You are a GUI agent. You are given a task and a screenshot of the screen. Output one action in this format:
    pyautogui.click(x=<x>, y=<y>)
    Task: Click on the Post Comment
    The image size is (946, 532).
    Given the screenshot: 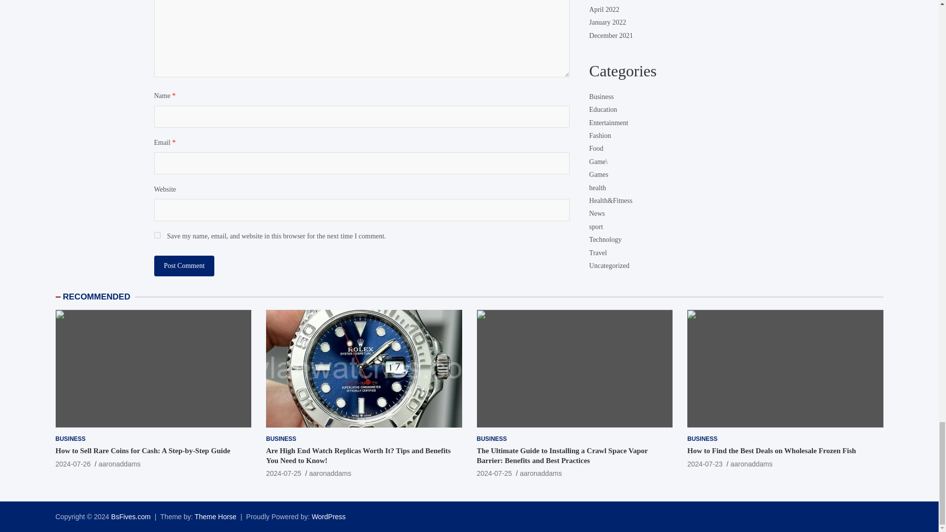 What is the action you would take?
    pyautogui.click(x=184, y=266)
    